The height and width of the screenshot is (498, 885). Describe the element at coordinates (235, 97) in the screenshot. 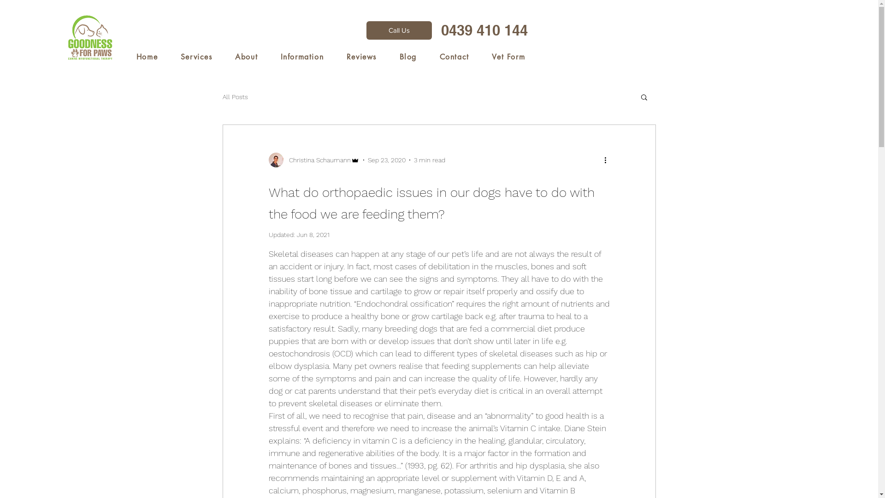

I see `All Posts` at that location.